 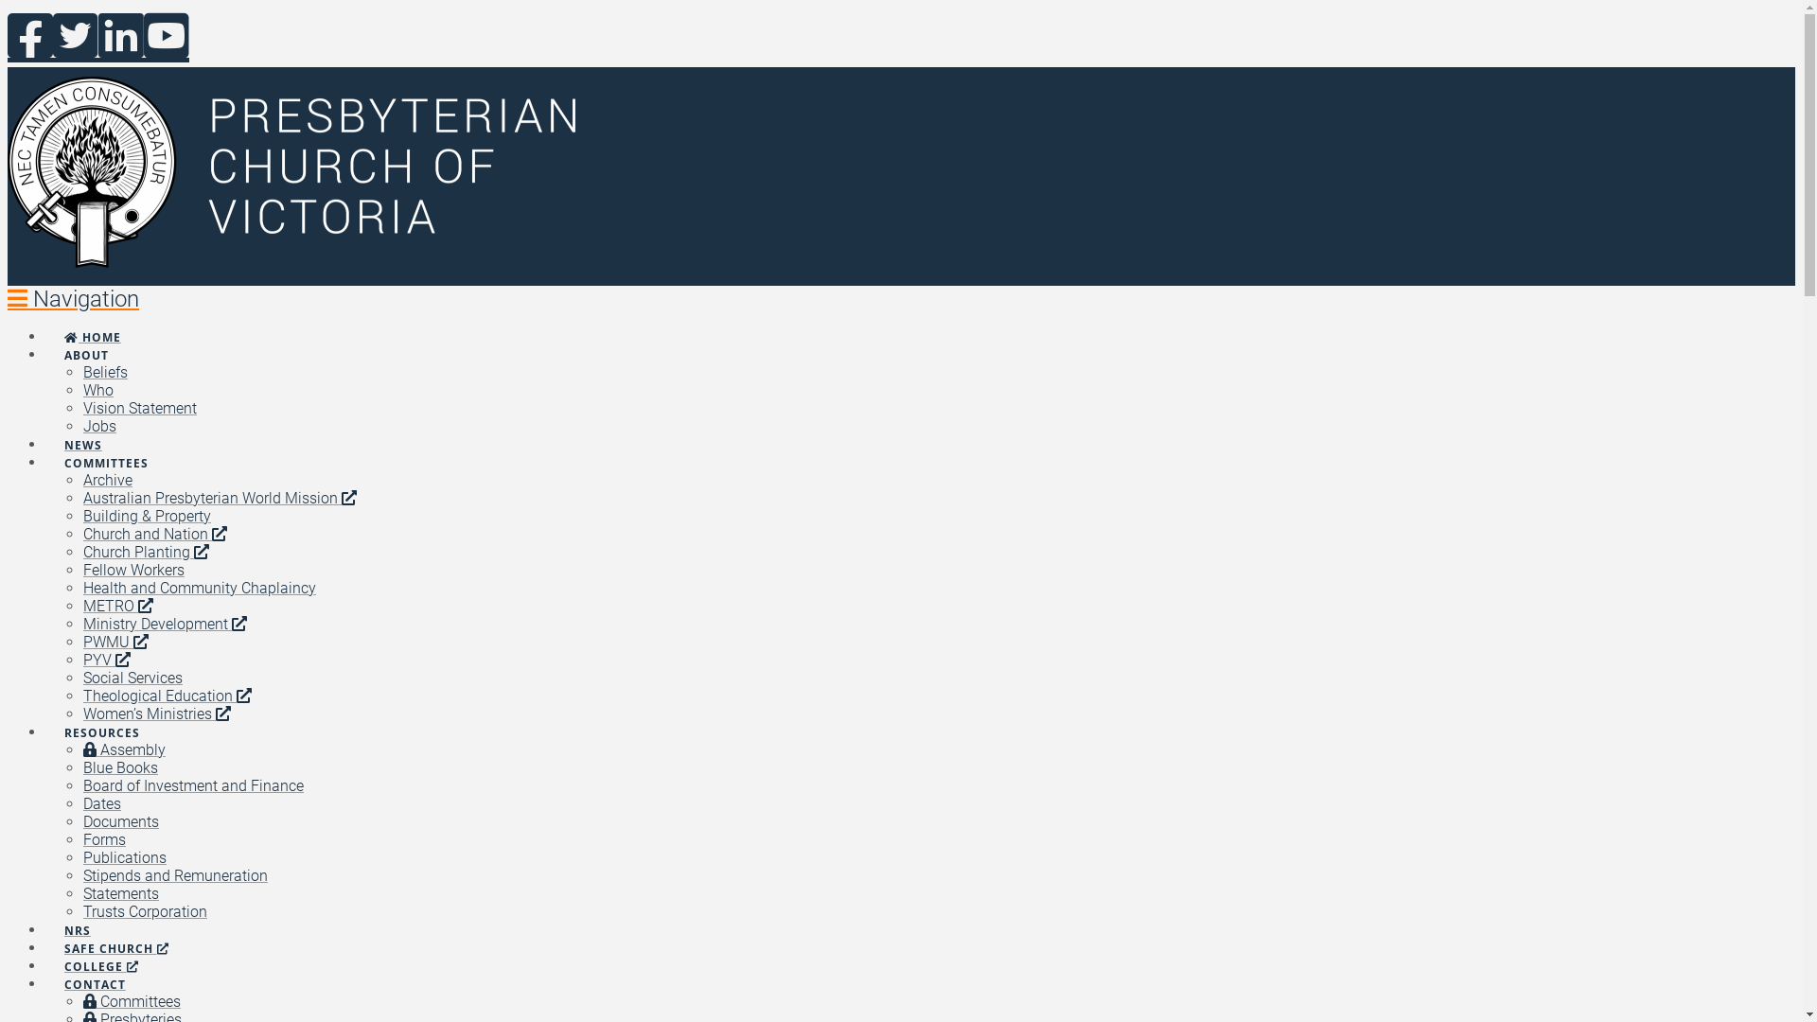 I want to click on SAFE CHURCH, so click(x=116, y=931).